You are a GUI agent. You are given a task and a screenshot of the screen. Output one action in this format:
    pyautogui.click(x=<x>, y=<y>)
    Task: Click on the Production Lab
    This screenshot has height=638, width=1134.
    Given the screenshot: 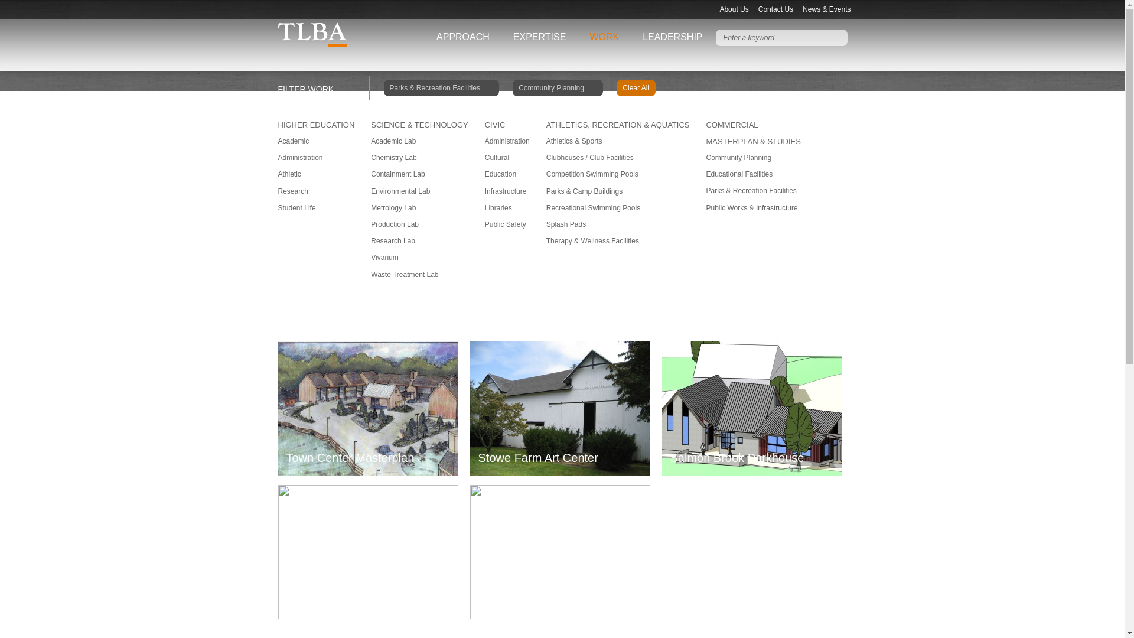 What is the action you would take?
    pyautogui.click(x=395, y=224)
    